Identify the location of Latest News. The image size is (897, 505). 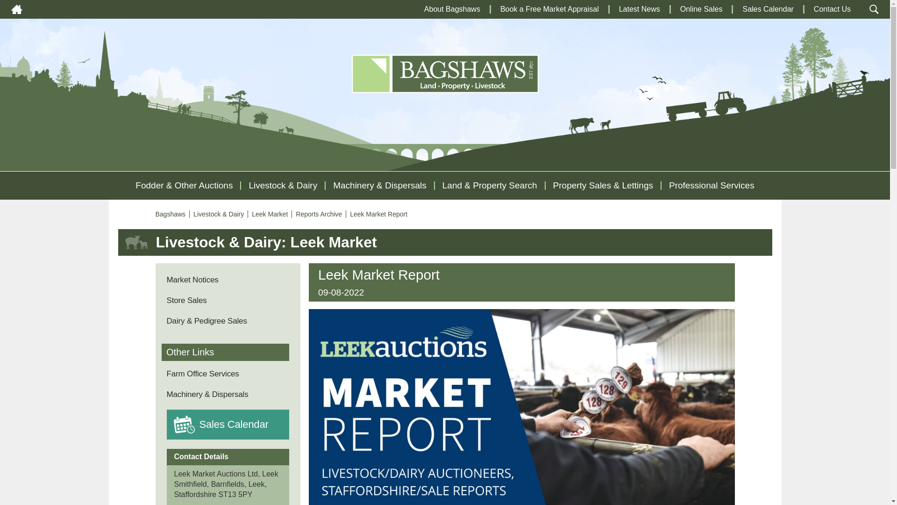
(639, 9).